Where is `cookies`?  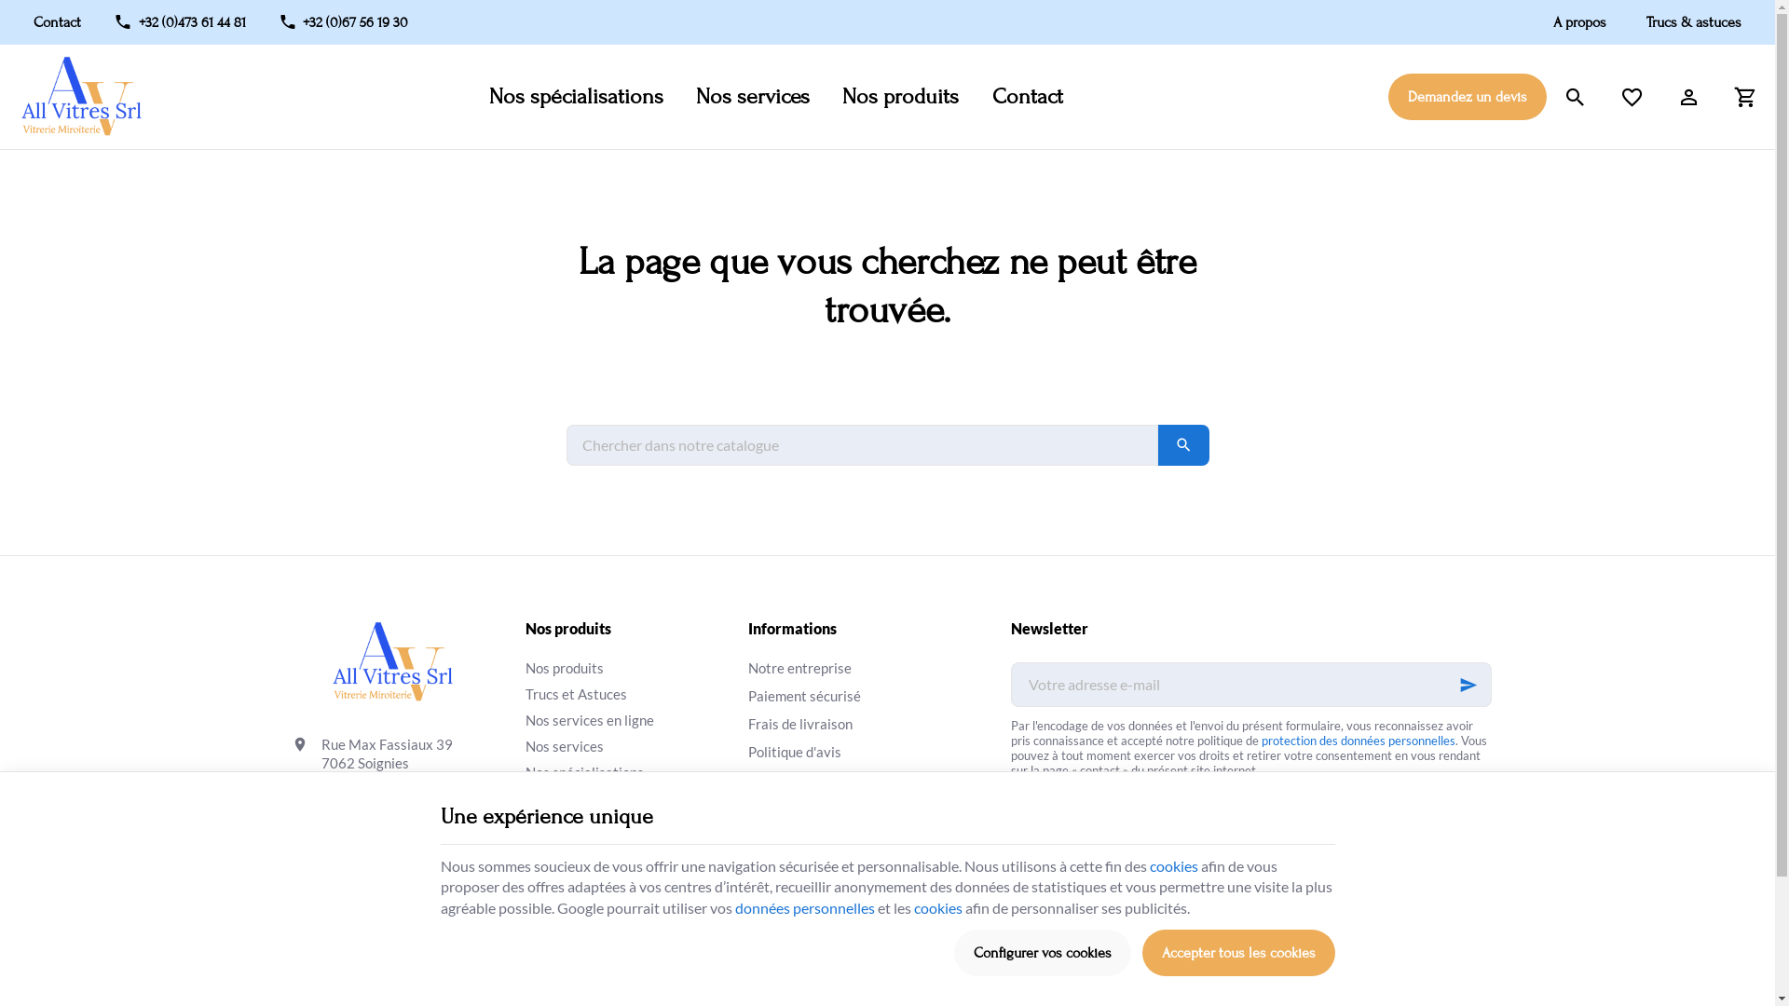
cookies is located at coordinates (1174, 866).